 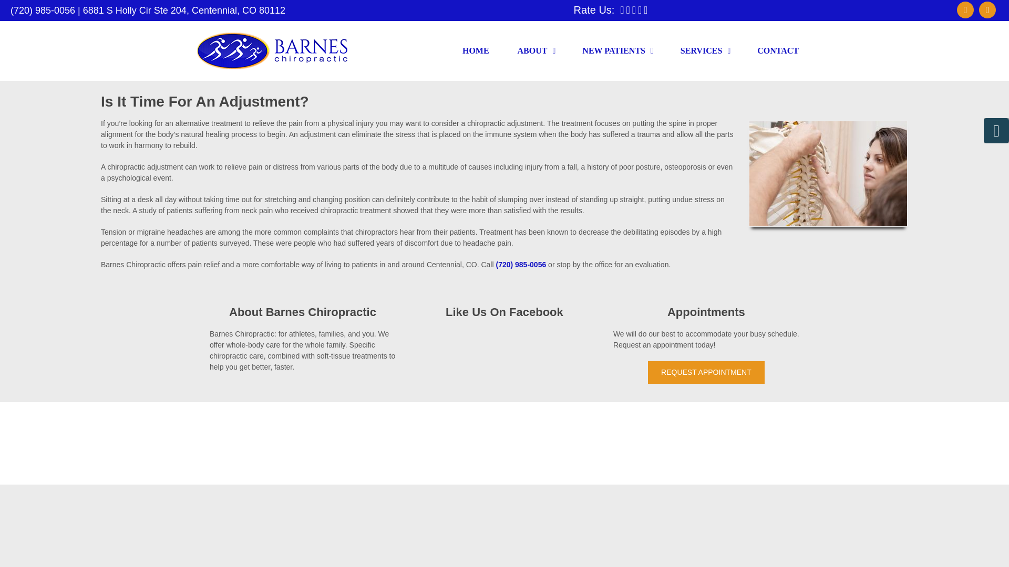 What do you see at coordinates (184, 10) in the screenshot?
I see `6881 S Holly Cir Ste 204, Centennial, CO 80112` at bounding box center [184, 10].